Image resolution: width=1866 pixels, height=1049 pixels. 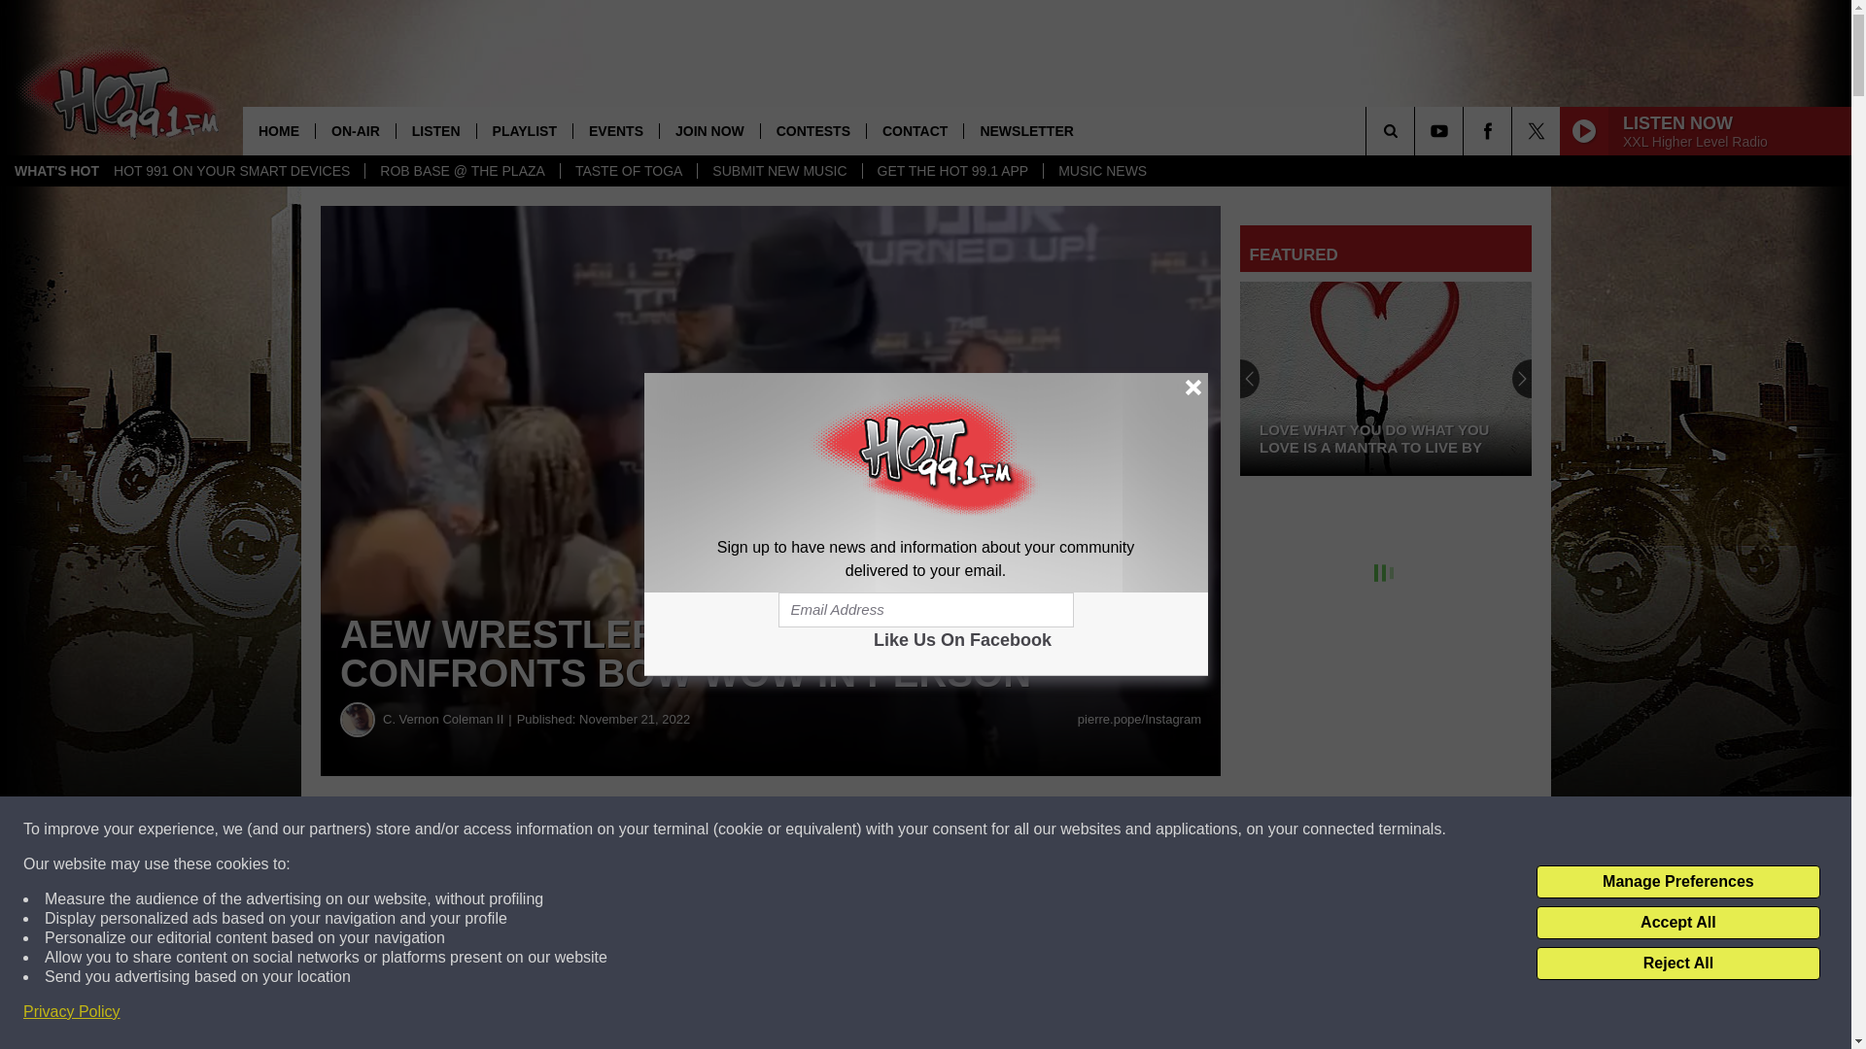 What do you see at coordinates (925, 610) in the screenshot?
I see `Email Address` at bounding box center [925, 610].